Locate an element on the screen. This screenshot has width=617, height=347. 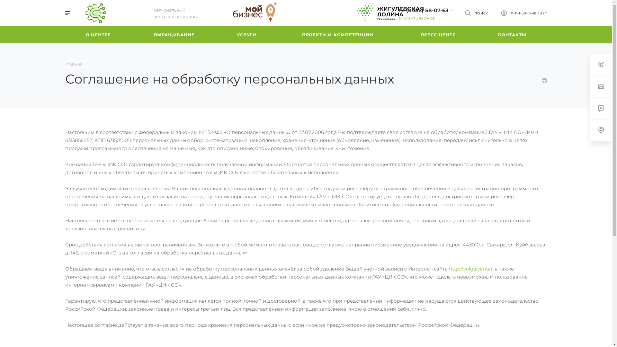
+7 (8482) 58-07-63 is located at coordinates (423, 10).